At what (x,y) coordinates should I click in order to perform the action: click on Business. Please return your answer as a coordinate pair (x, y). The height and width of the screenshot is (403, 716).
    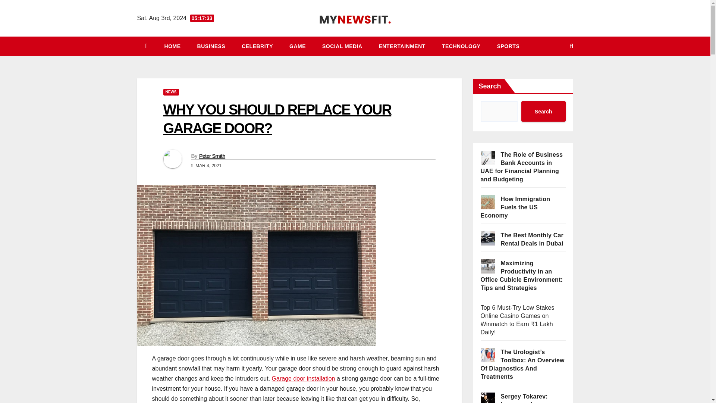
    Looking at the image, I should click on (211, 46).